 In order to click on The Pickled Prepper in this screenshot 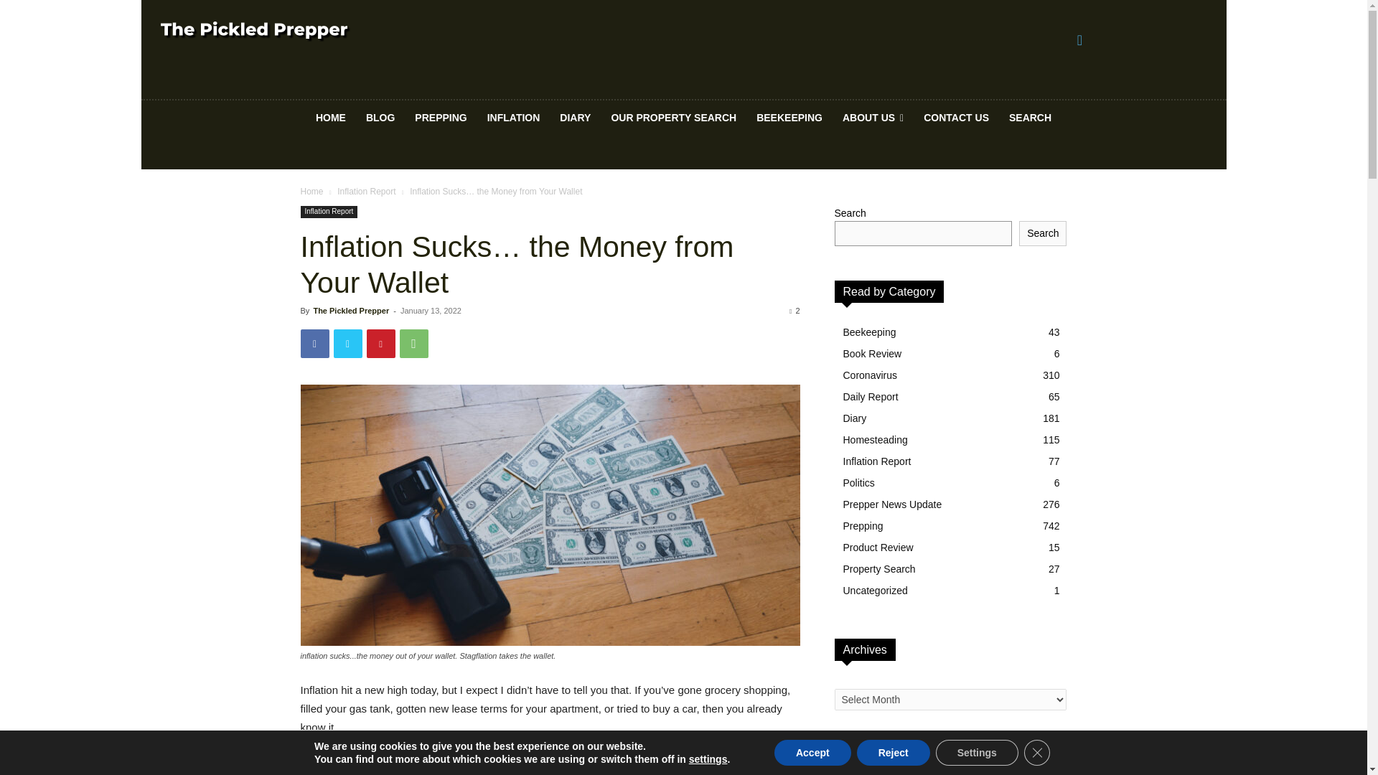, I will do `click(350, 310)`.